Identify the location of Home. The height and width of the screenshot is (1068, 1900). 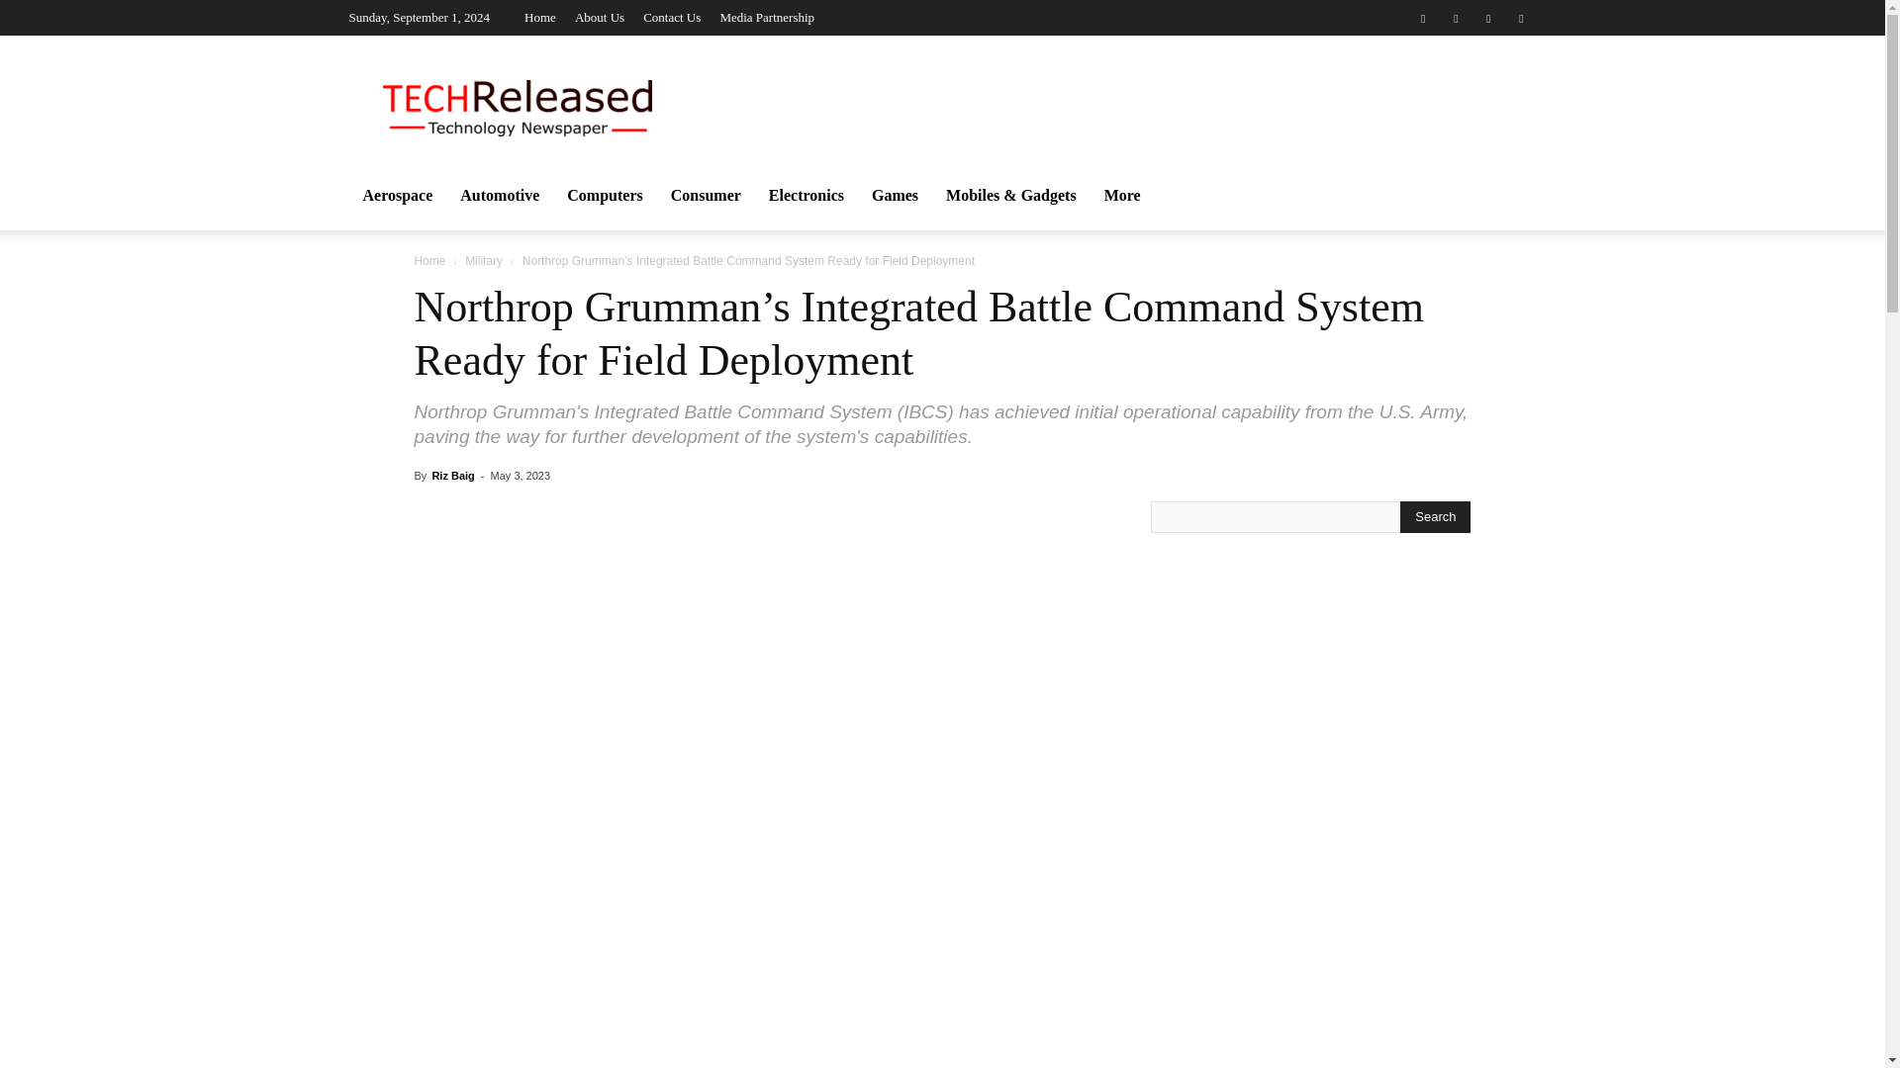
(540, 16).